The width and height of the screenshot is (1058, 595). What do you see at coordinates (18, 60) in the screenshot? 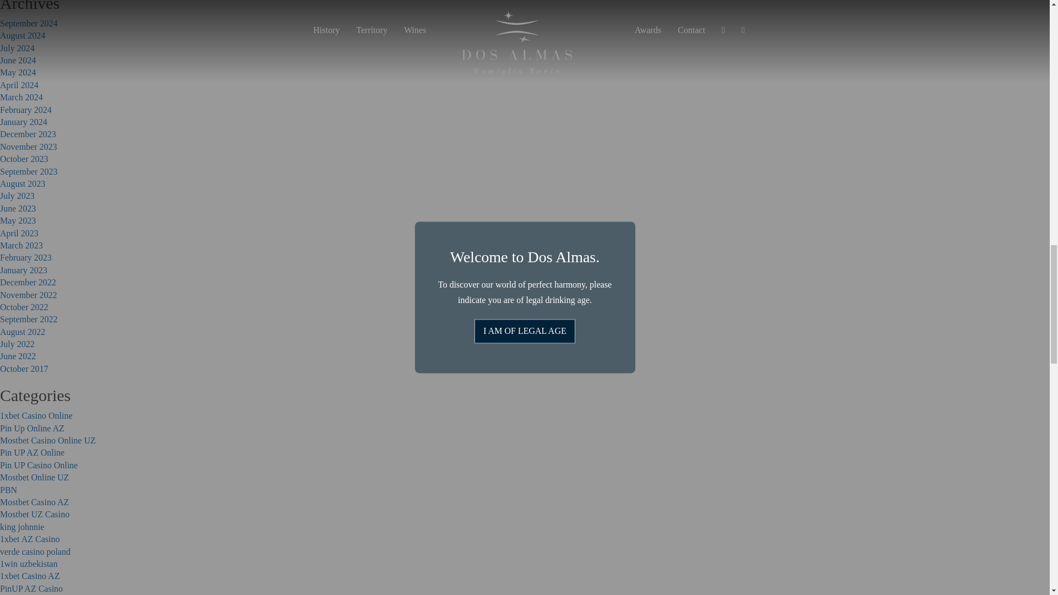
I see `June 2024` at bounding box center [18, 60].